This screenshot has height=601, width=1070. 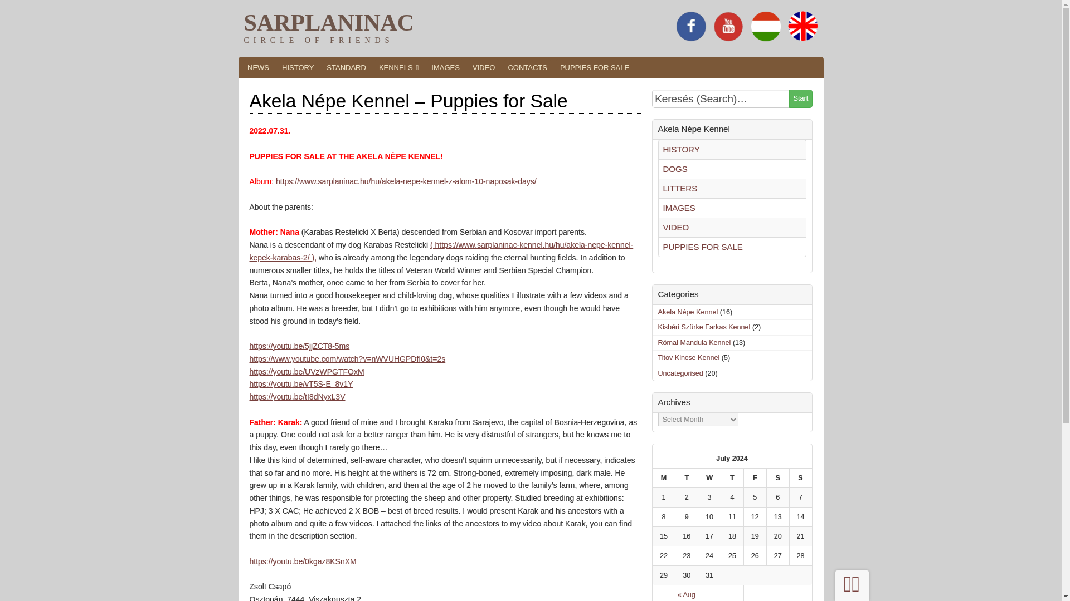 What do you see at coordinates (347, 67) in the screenshot?
I see `STANDARD` at bounding box center [347, 67].